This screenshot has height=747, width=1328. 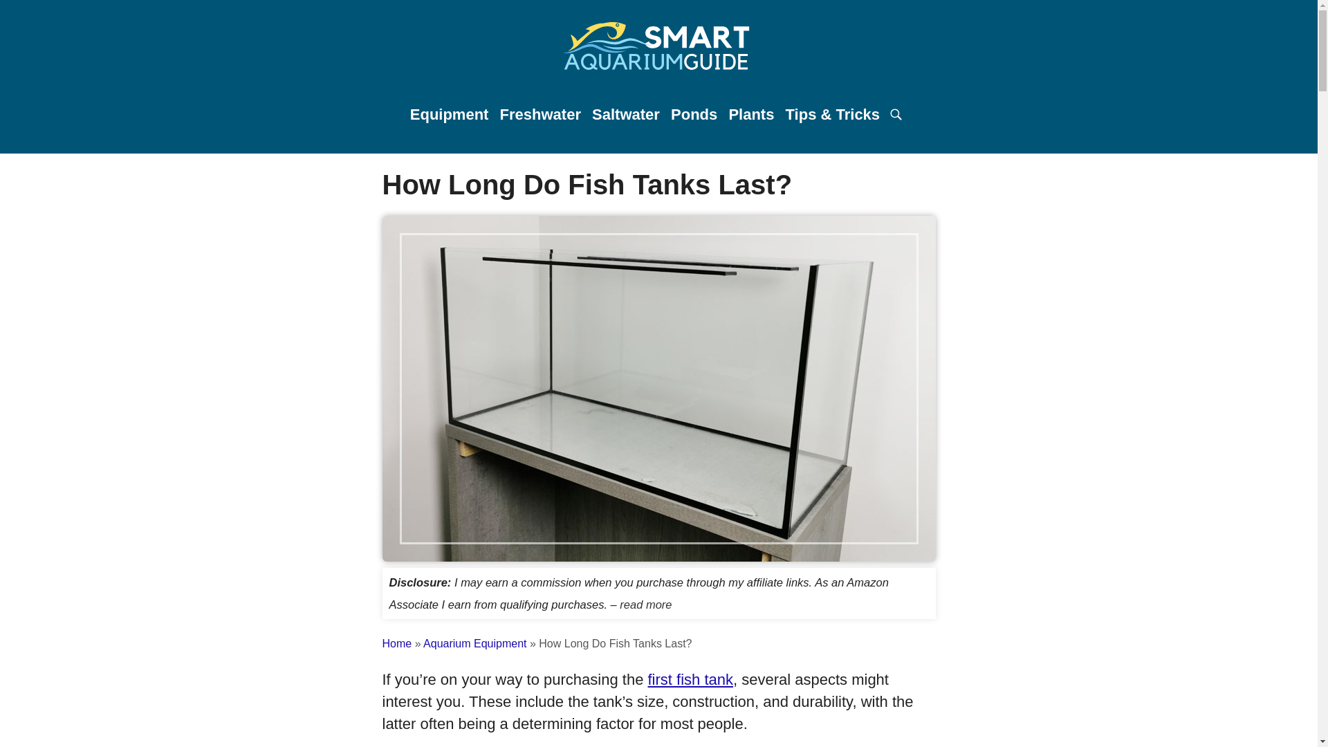 I want to click on Ponds, so click(x=693, y=115).